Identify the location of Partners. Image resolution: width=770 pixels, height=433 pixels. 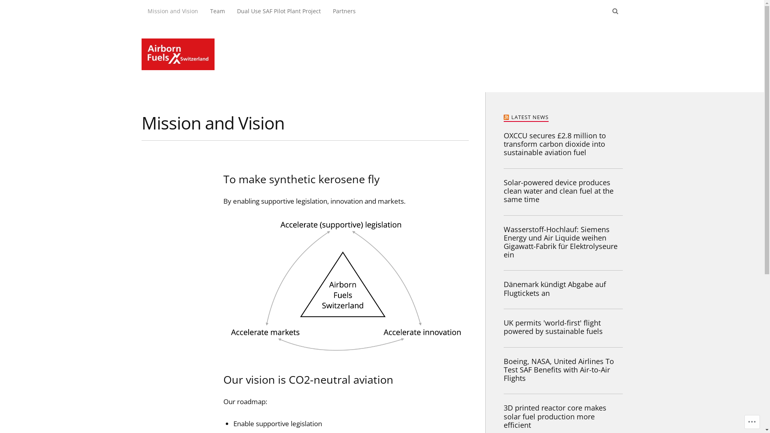
(344, 11).